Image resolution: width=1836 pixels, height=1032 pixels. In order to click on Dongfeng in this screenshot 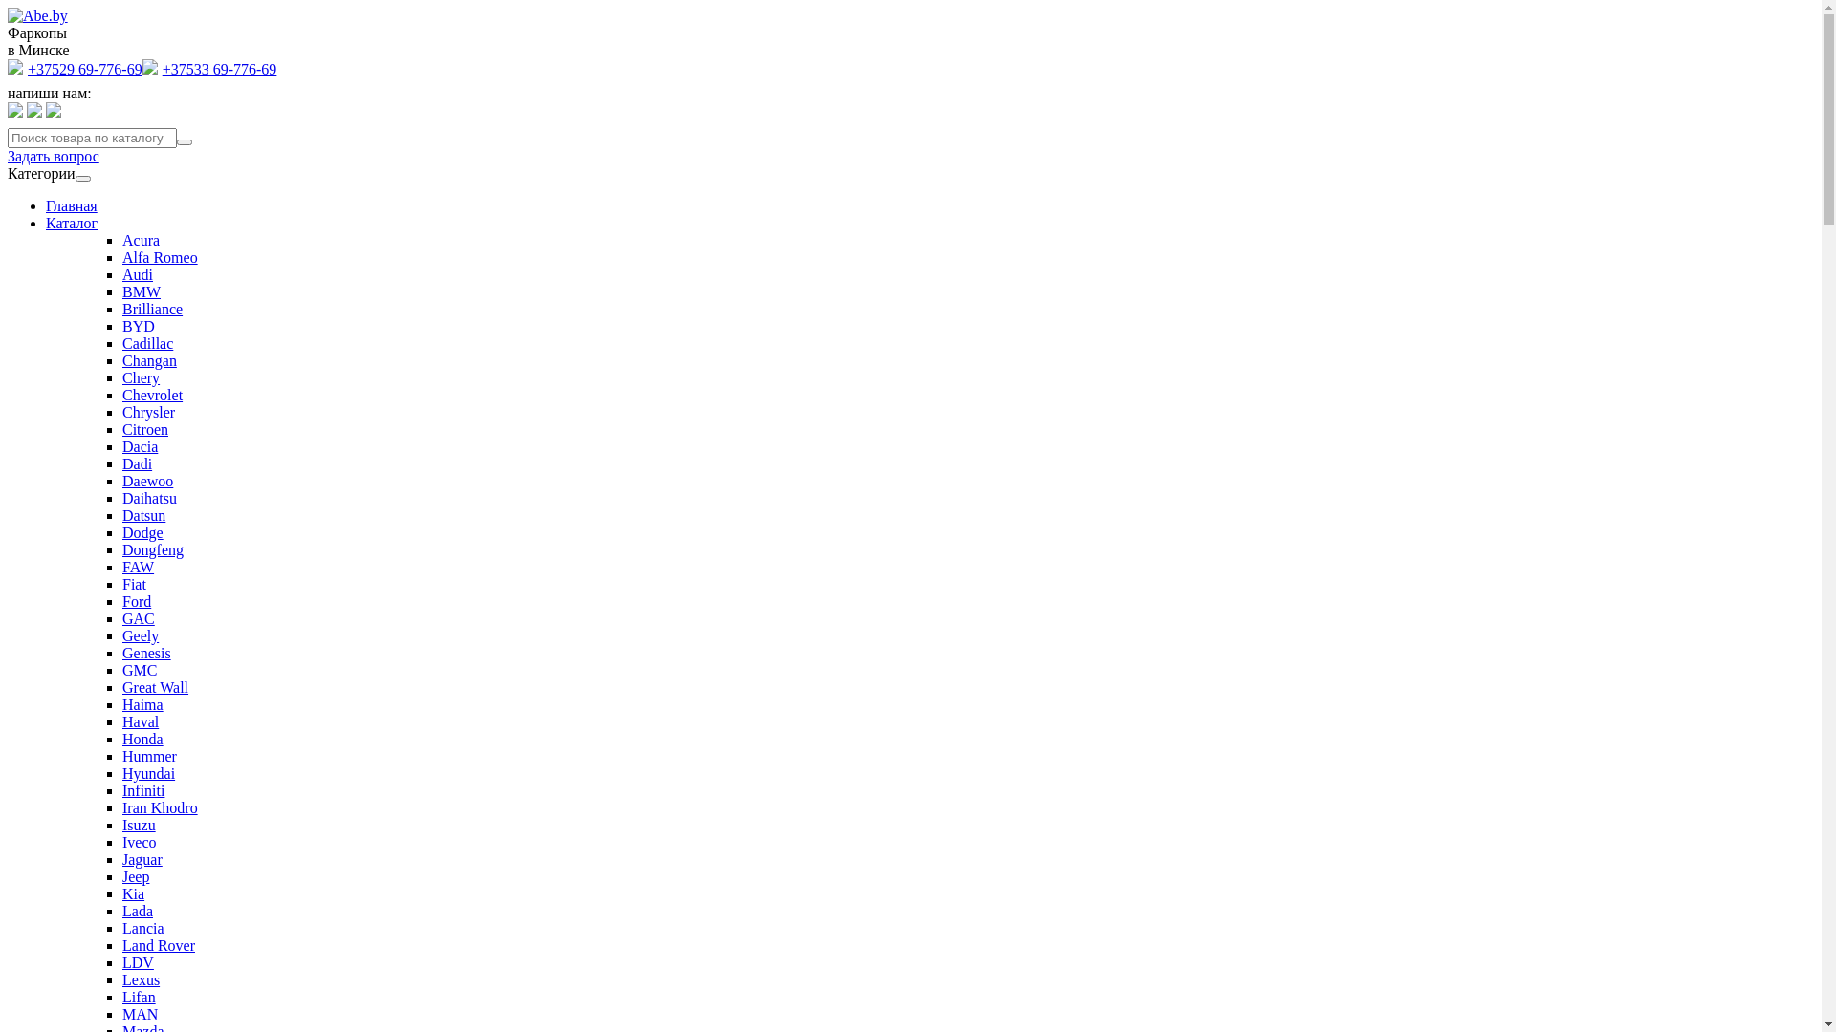, I will do `click(153, 550)`.